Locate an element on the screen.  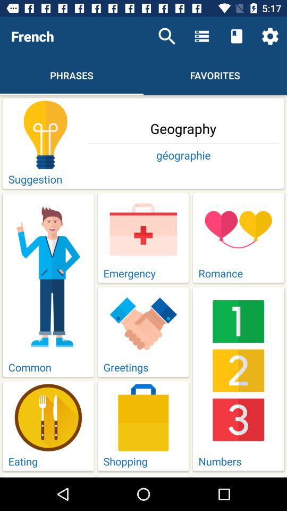
turn off icon above the geography icon is located at coordinates (270, 36).